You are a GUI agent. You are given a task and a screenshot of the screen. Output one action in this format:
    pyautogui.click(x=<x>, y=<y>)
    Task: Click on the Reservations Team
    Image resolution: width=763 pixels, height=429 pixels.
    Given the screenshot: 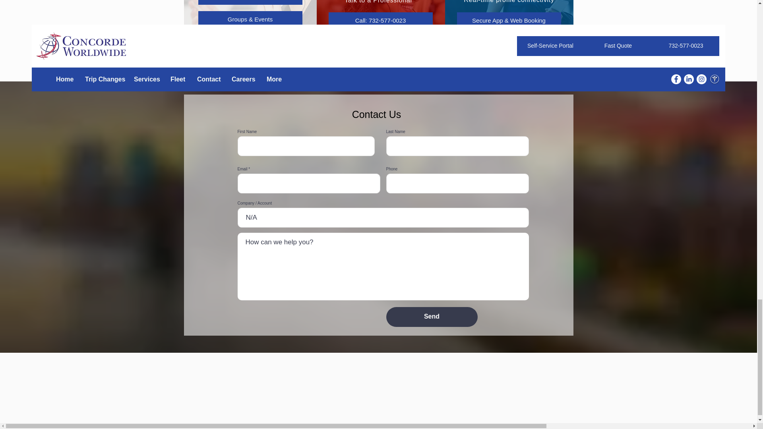 What is the action you would take?
    pyautogui.click(x=250, y=2)
    